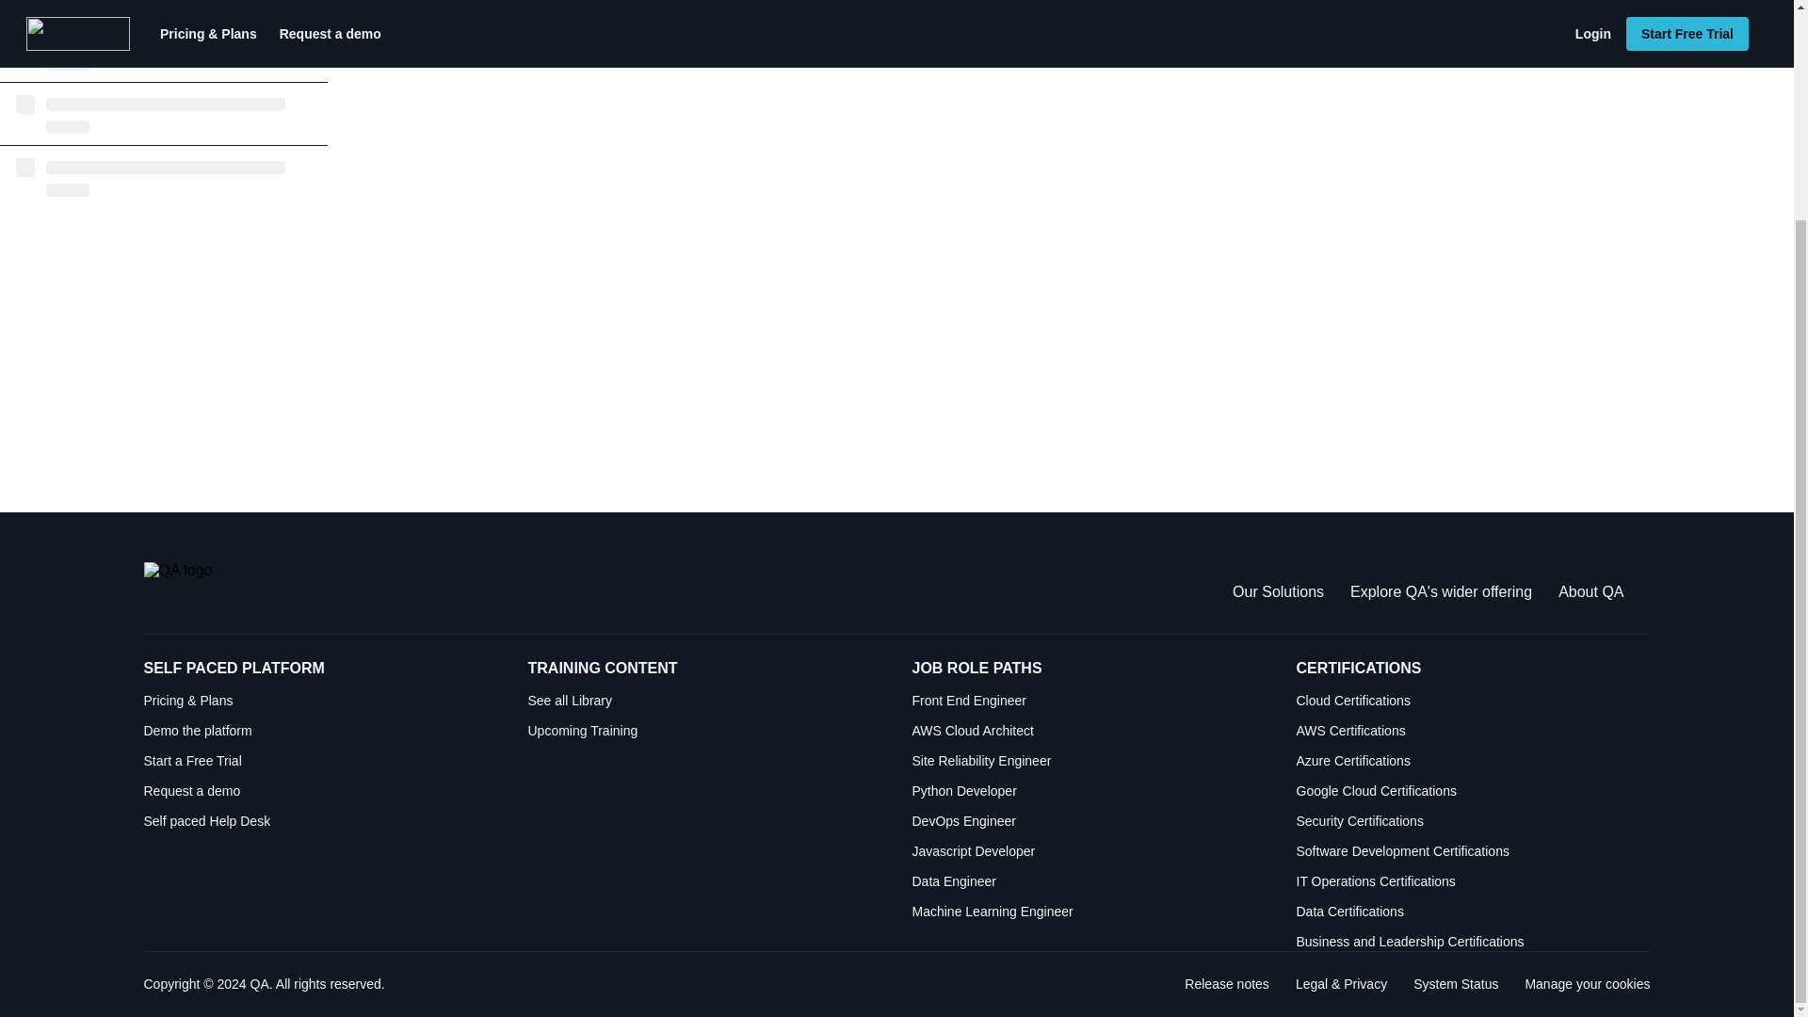 The image size is (1808, 1017). Describe the element at coordinates (1089, 912) in the screenshot. I see `Demo the platform` at that location.